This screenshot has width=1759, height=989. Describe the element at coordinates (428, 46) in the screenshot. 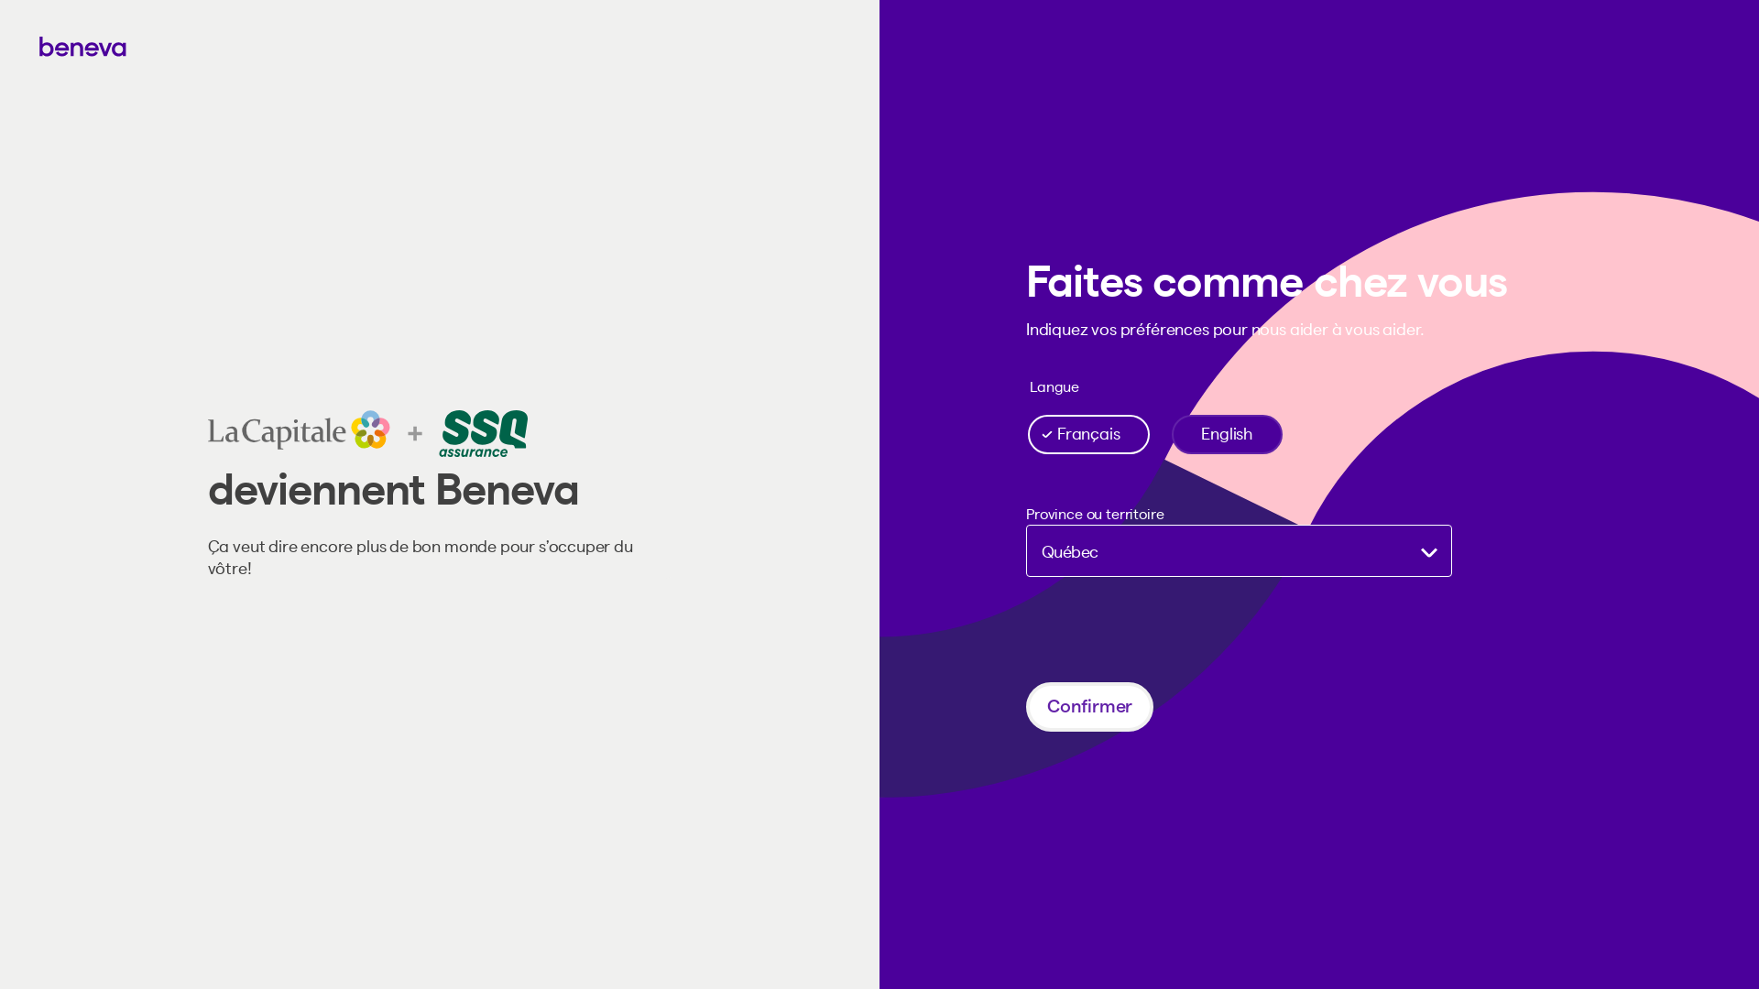

I see `Section conseillers` at that location.